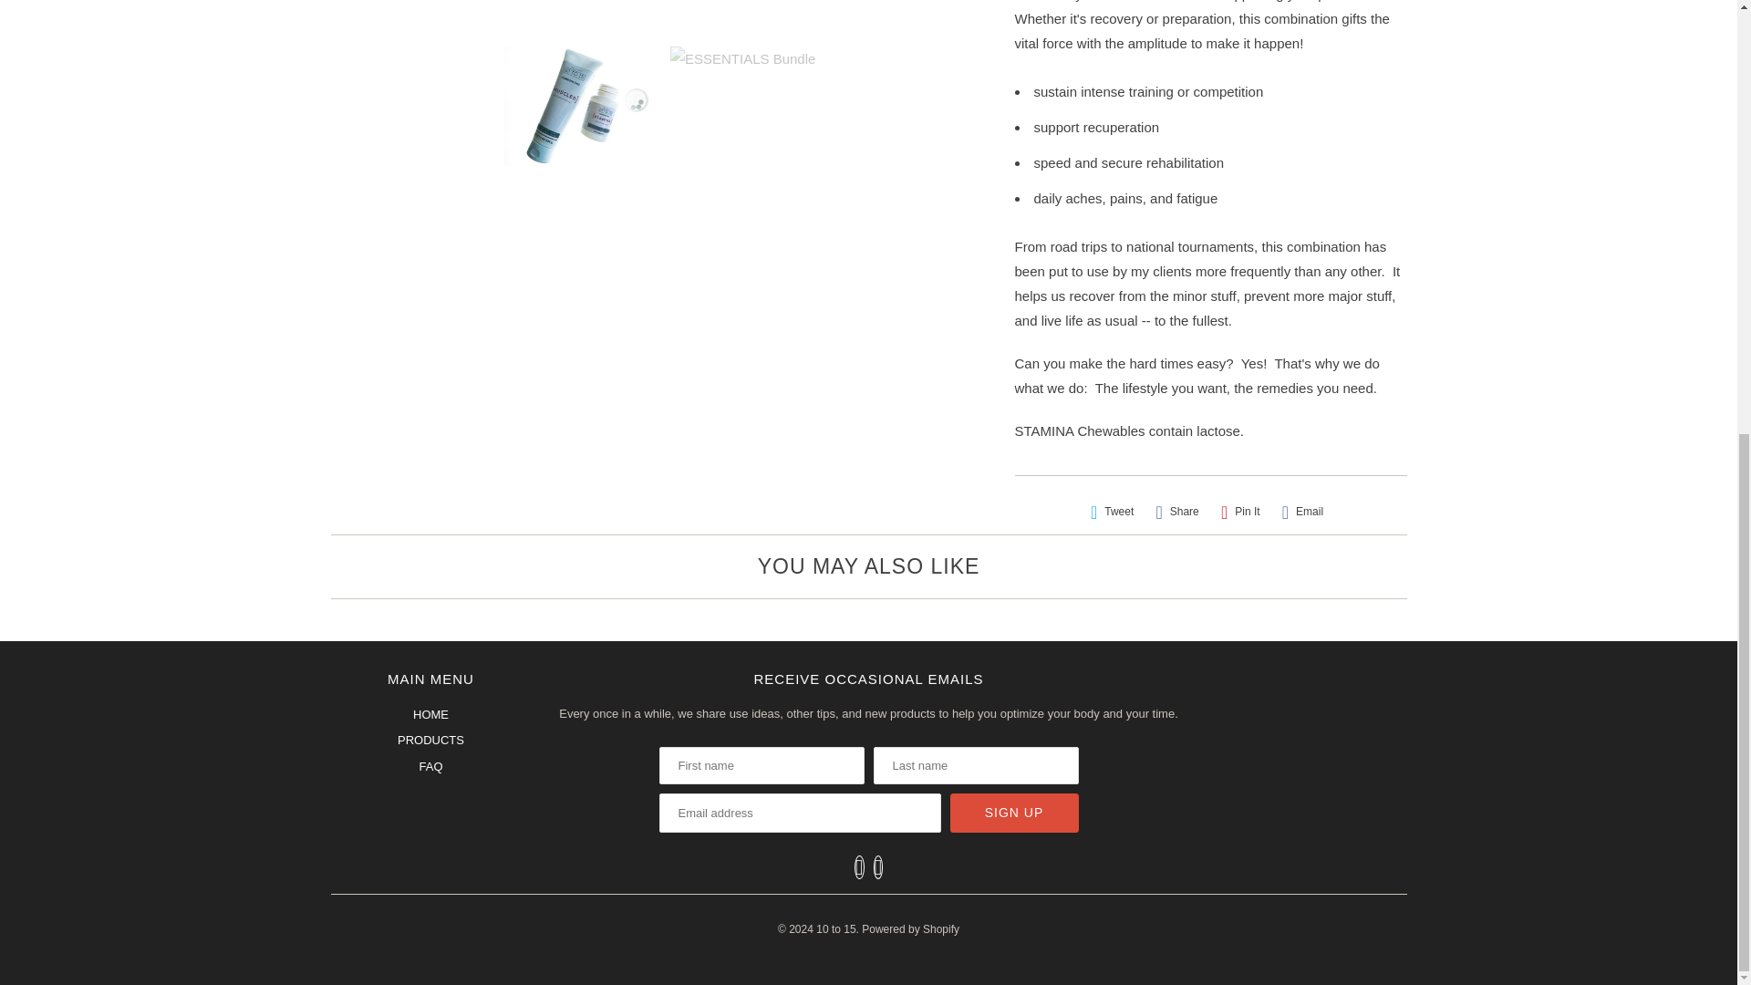 This screenshot has width=1751, height=985. Describe the element at coordinates (430, 766) in the screenshot. I see `FAQ` at that location.